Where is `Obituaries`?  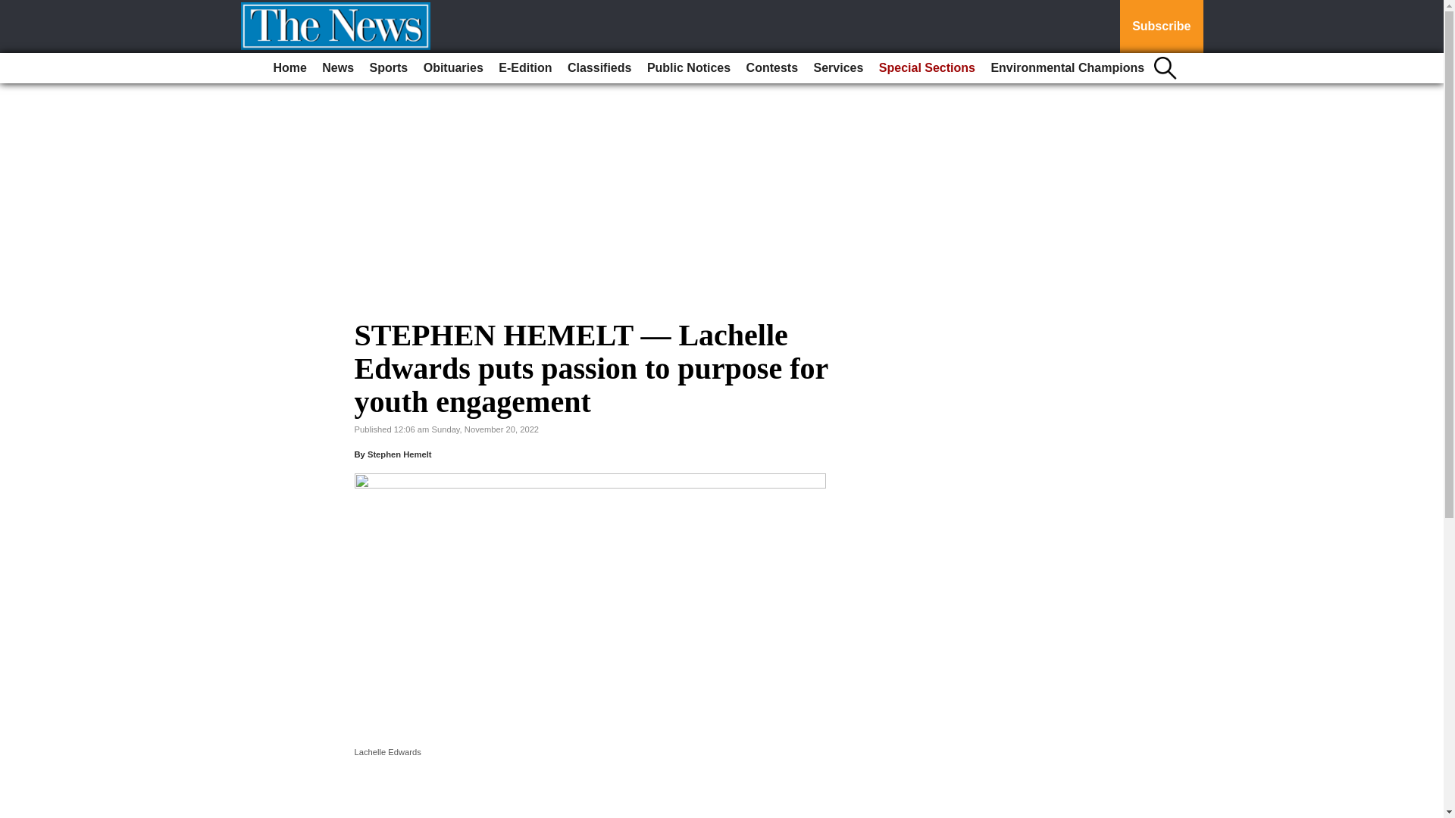 Obituaries is located at coordinates (453, 68).